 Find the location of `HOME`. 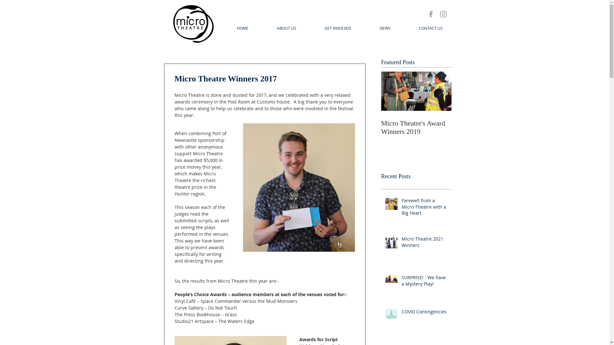

HOME is located at coordinates (242, 28).